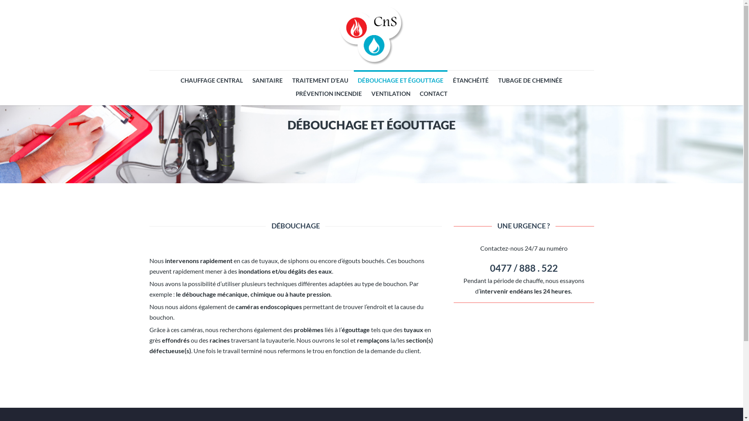  I want to click on CHAUFFAGE CENTRAL, so click(212, 80).